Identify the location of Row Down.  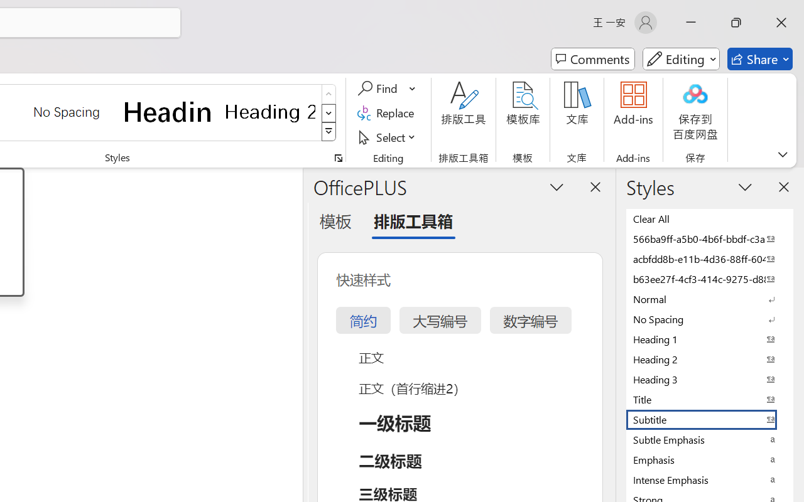
(329, 113).